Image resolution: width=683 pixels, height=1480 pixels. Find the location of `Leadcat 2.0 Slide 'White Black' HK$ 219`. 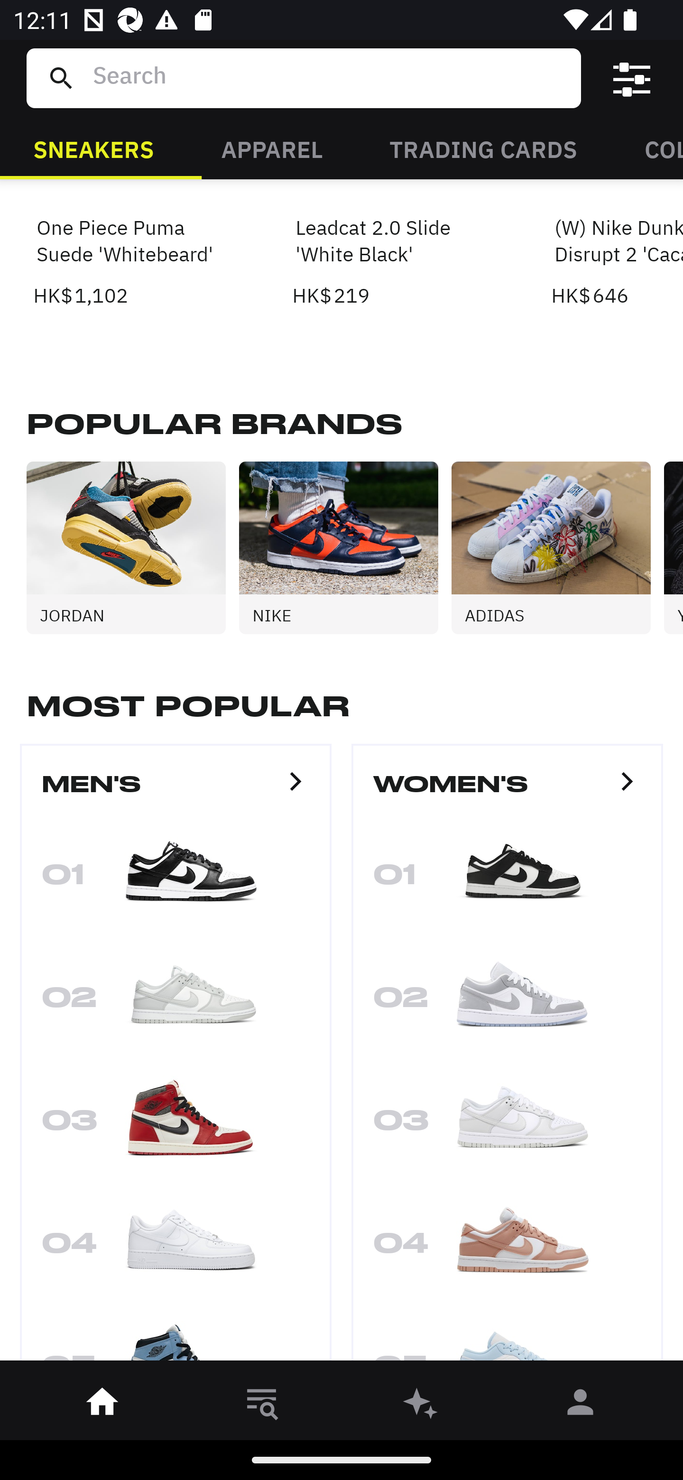

Leadcat 2.0 Slide 'White Black' HK$ 219 is located at coordinates (392, 245).